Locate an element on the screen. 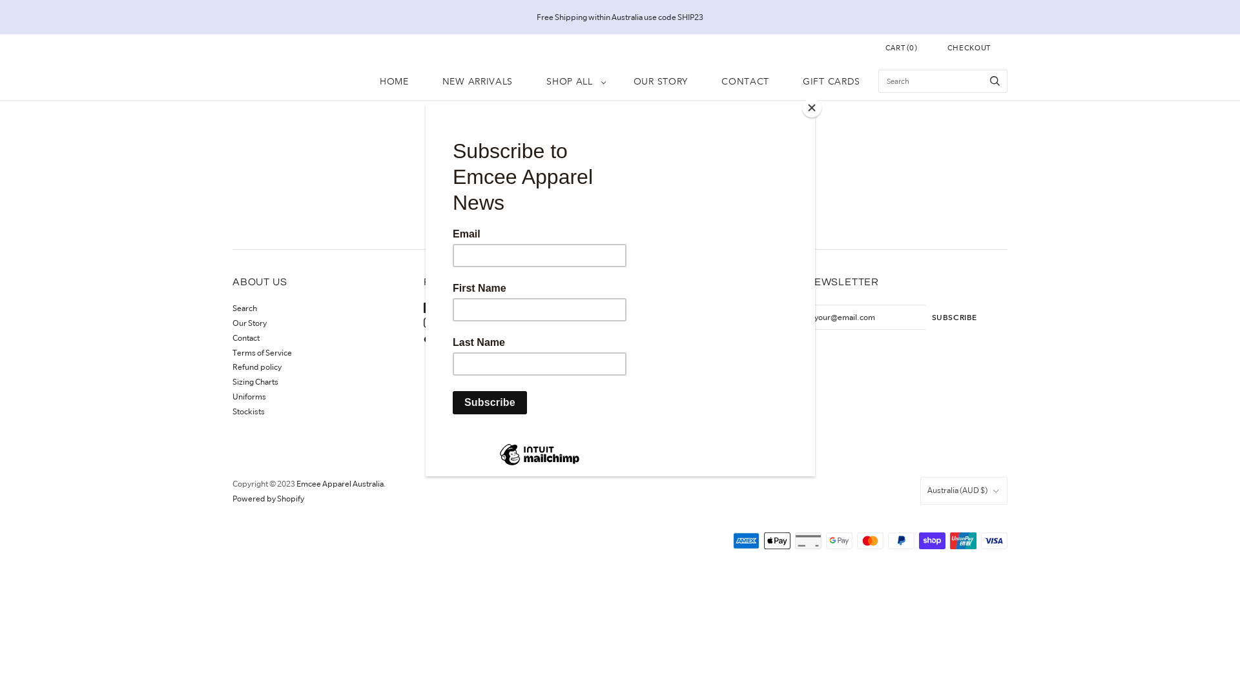 The width and height of the screenshot is (1240, 697). CONTACT is located at coordinates (745, 81).